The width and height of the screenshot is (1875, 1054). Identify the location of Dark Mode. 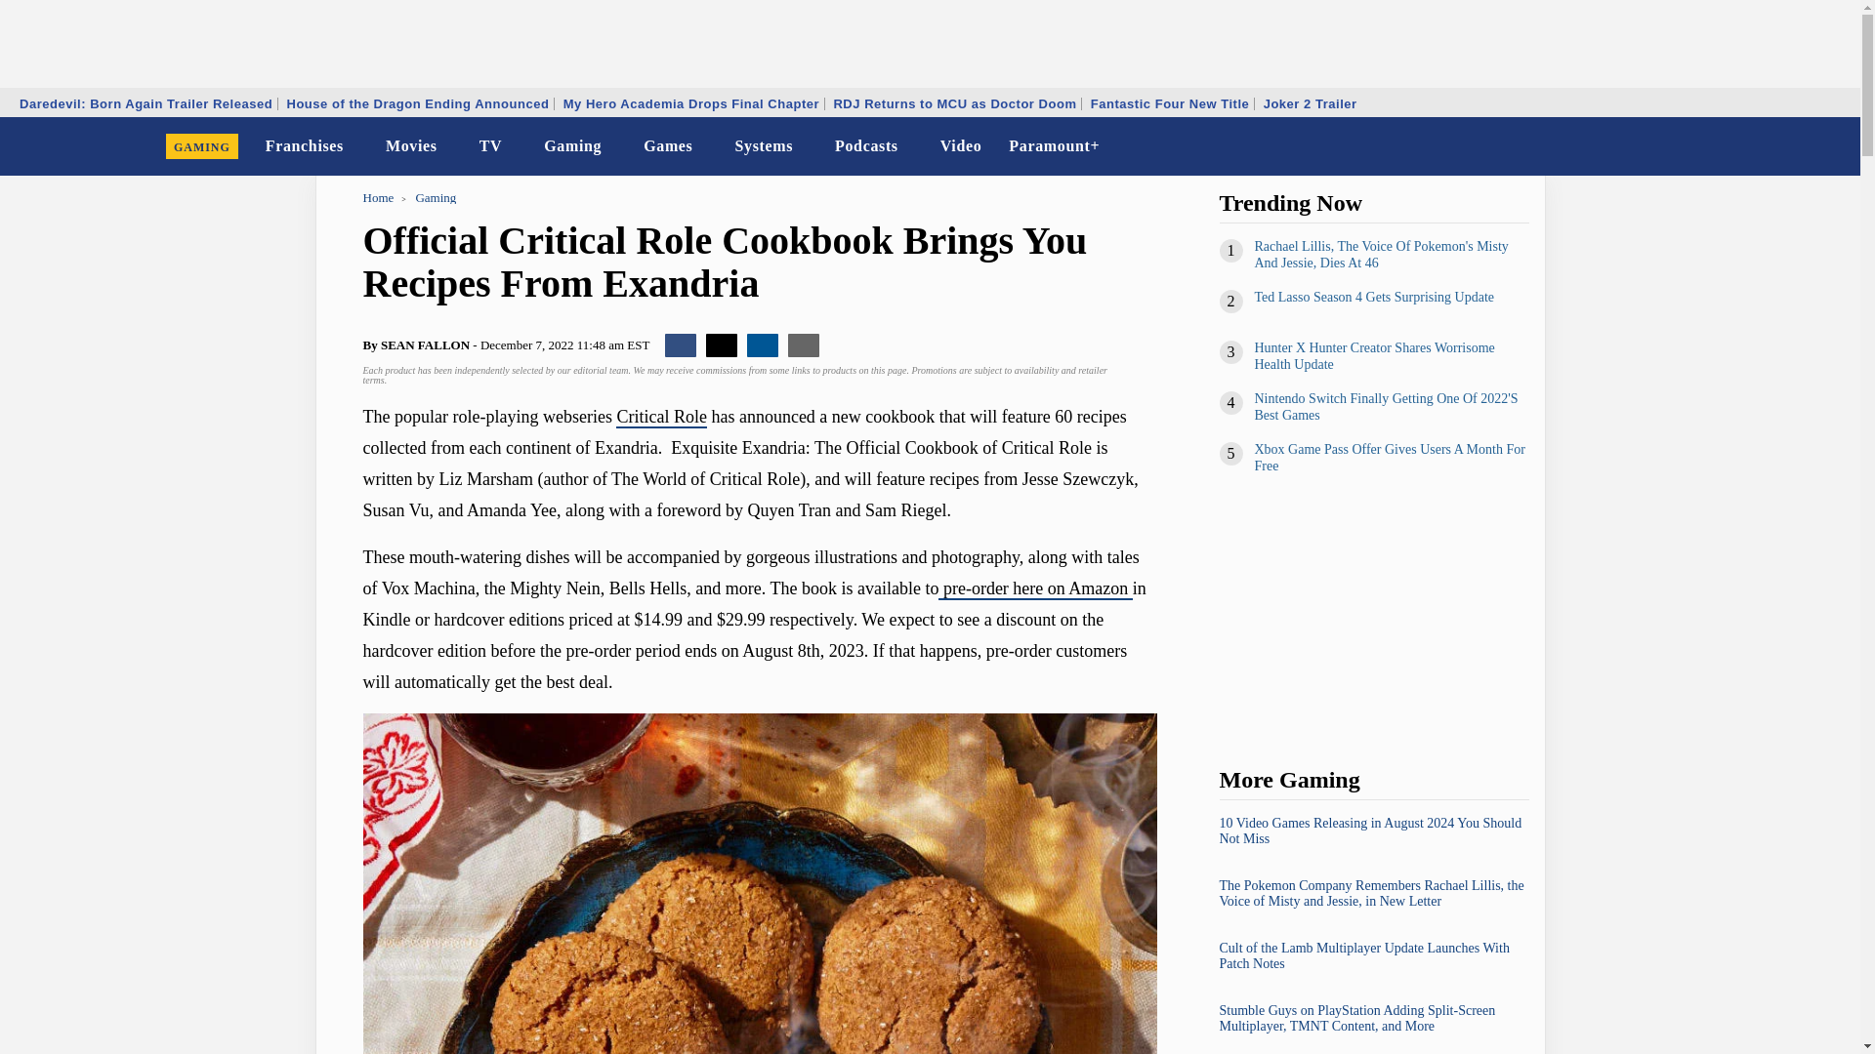
(1795, 146).